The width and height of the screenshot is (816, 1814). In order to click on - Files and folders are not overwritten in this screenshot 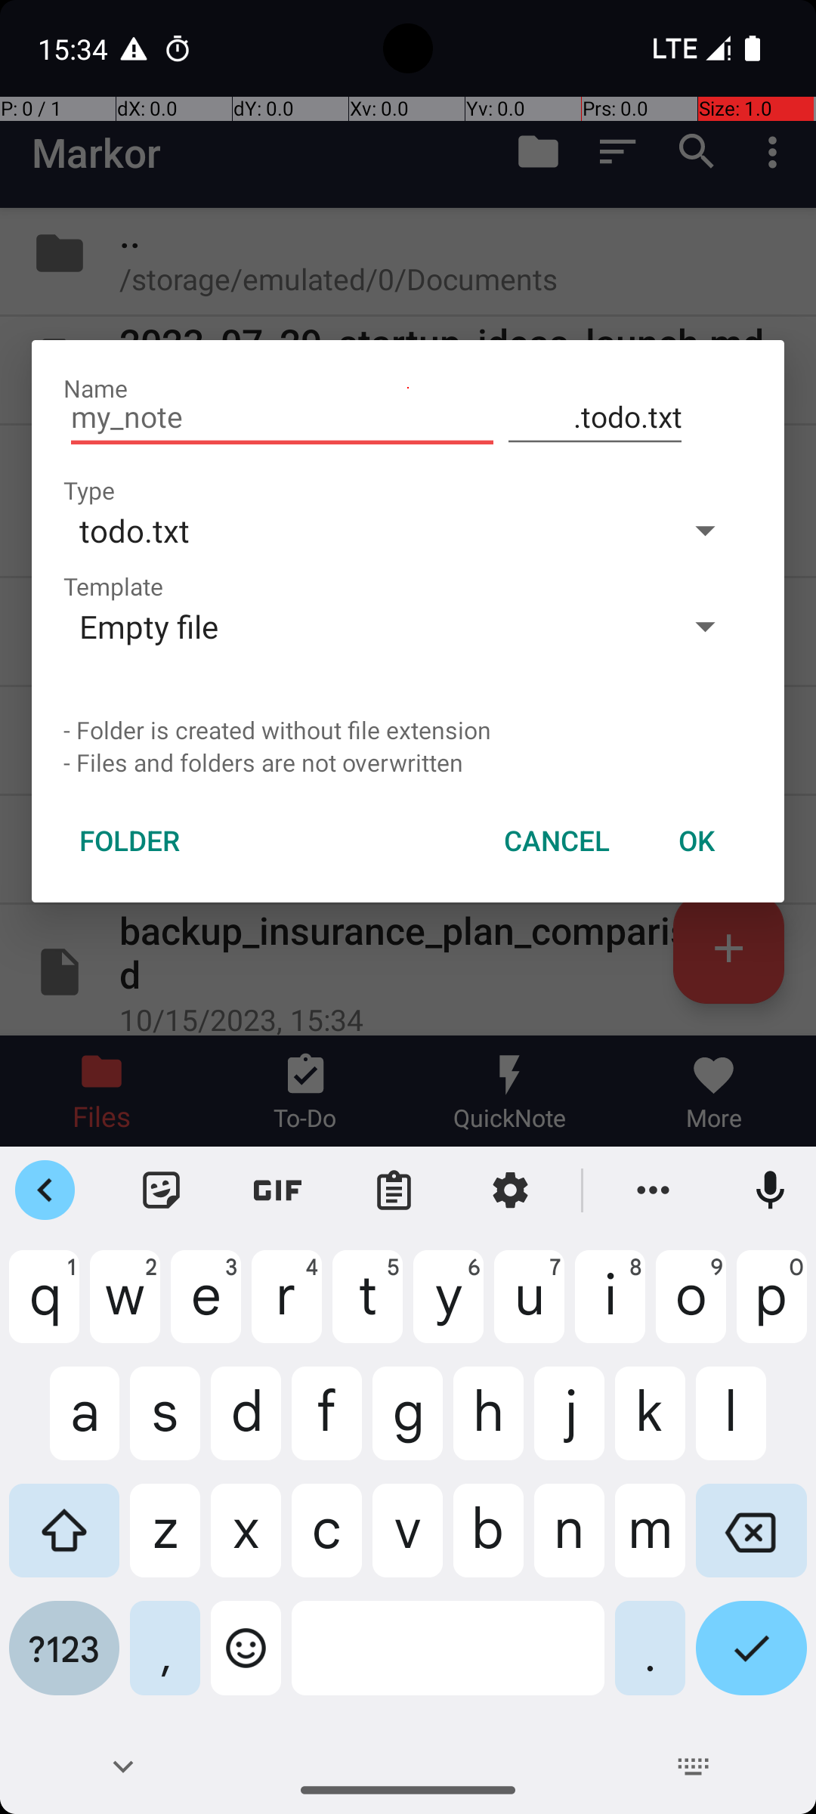, I will do `click(408, 762)`.